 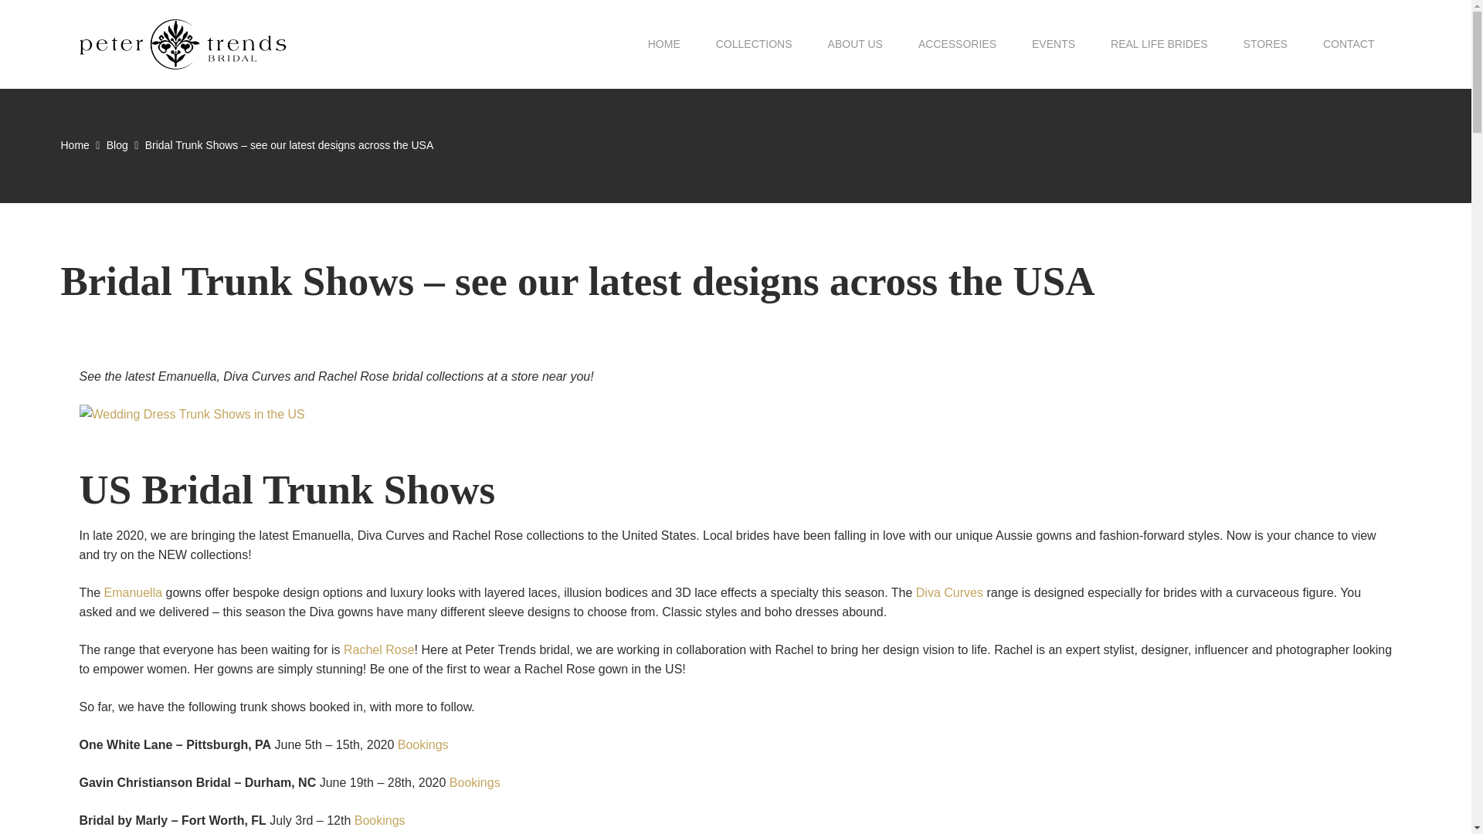 I want to click on Diva Curves, so click(x=949, y=593).